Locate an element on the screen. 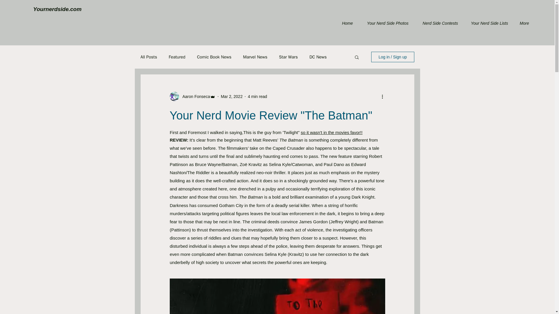 The width and height of the screenshot is (559, 314). Yournerdside.com is located at coordinates (57, 9).